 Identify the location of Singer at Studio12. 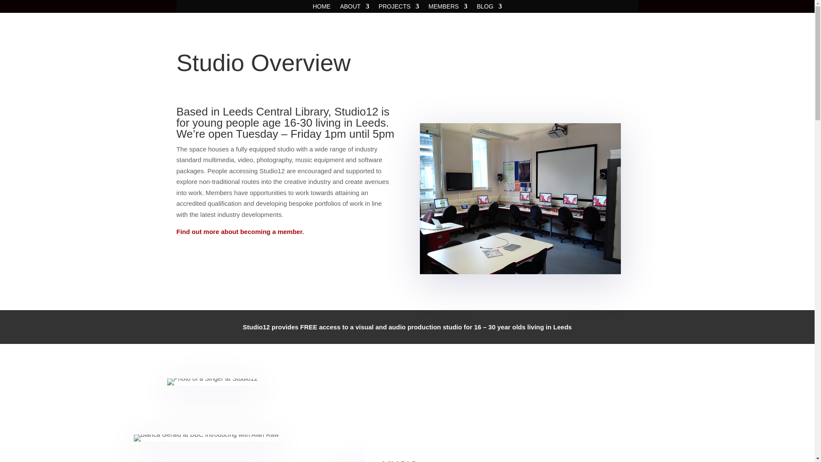
(212, 382).